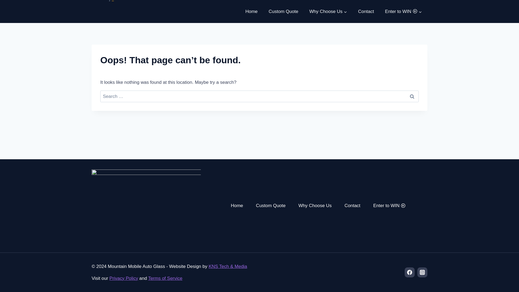 Image resolution: width=519 pixels, height=292 pixels. Describe the element at coordinates (352, 205) in the screenshot. I see `Contact` at that location.